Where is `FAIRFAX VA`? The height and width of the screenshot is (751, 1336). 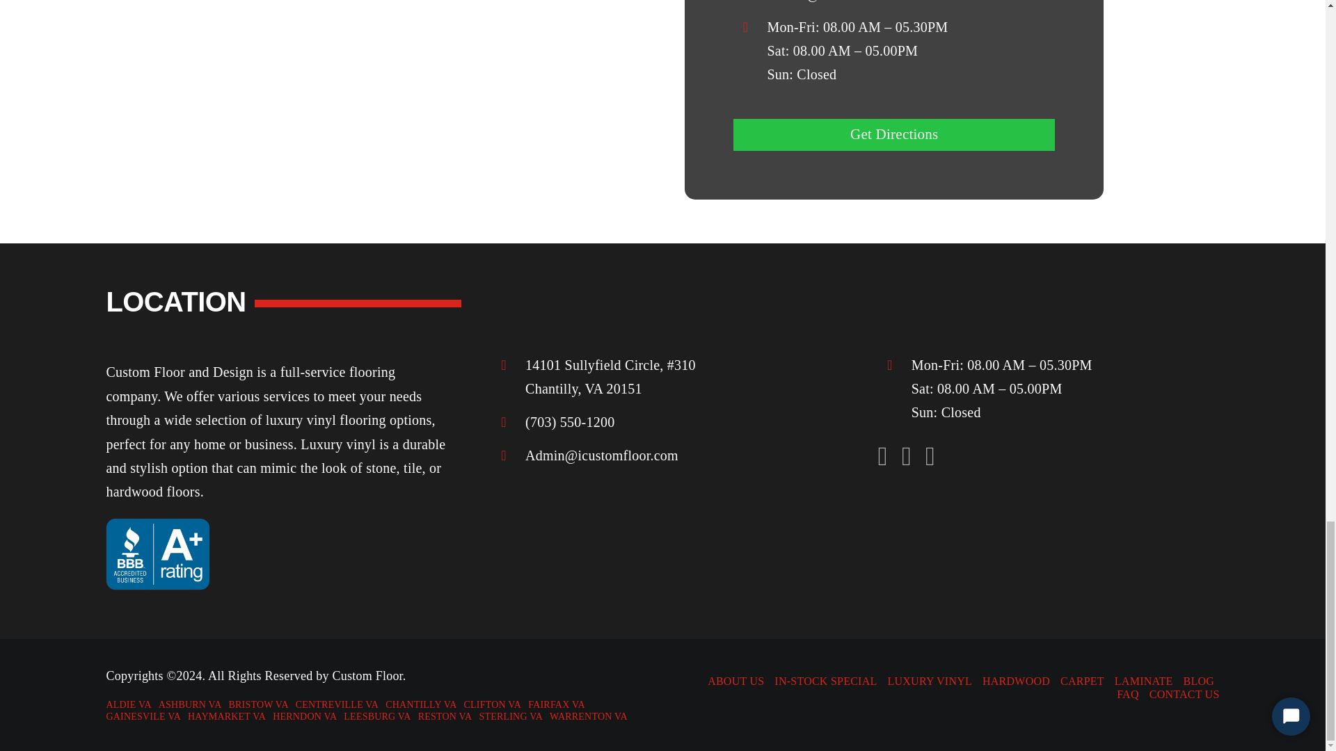 FAIRFAX VA is located at coordinates (559, 705).